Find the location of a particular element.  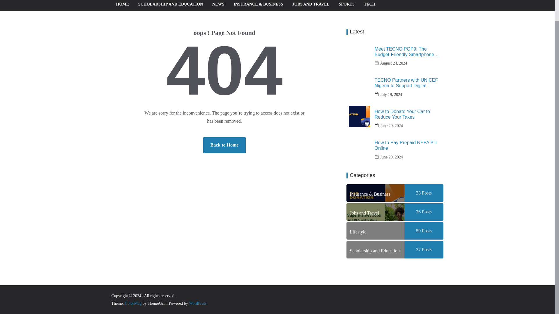

How to Pay Prepaid NEPA Bill Online is located at coordinates (408, 145).